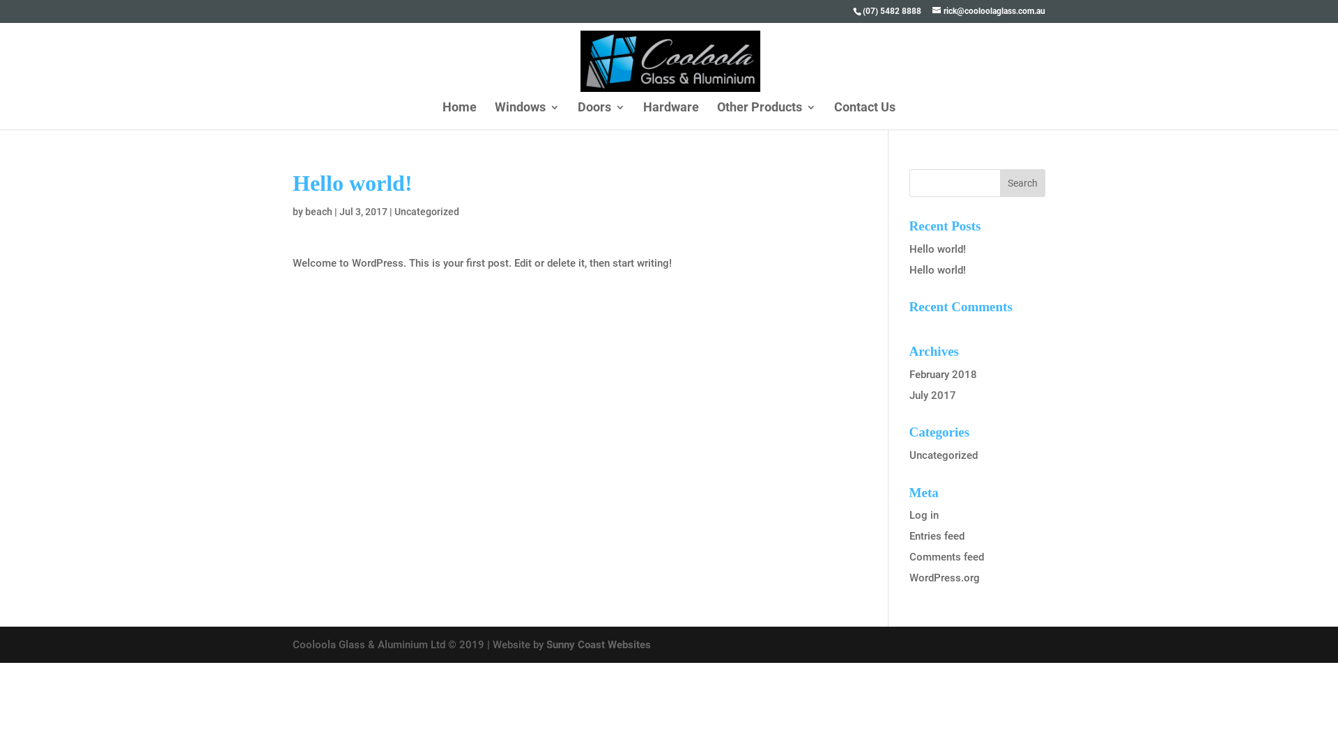  Describe the element at coordinates (945, 578) in the screenshot. I see `WordPress.org` at that location.